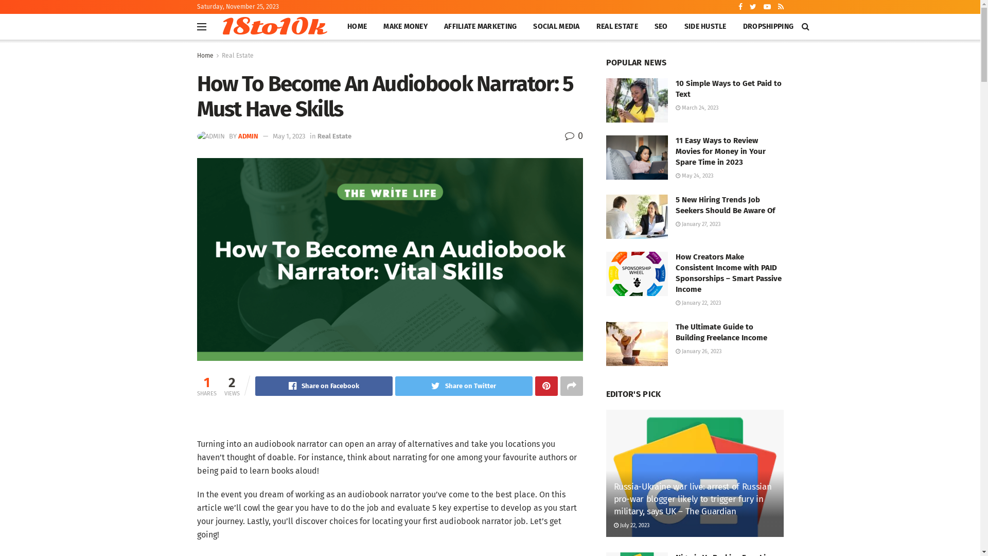 This screenshot has height=556, width=988. Describe the element at coordinates (698, 303) in the screenshot. I see `January 22, 2023` at that location.